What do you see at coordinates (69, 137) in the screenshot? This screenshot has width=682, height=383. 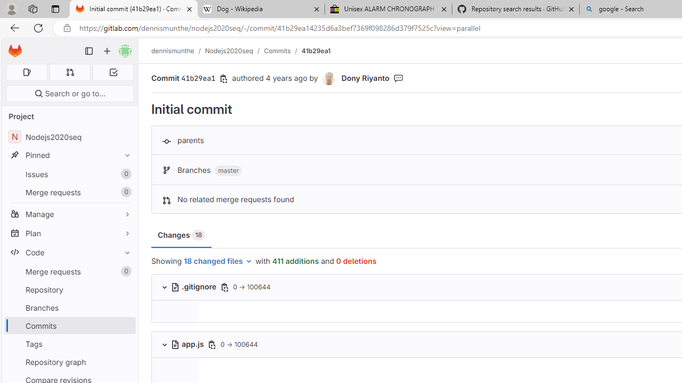 I see `N Nodejs2020seq` at bounding box center [69, 137].